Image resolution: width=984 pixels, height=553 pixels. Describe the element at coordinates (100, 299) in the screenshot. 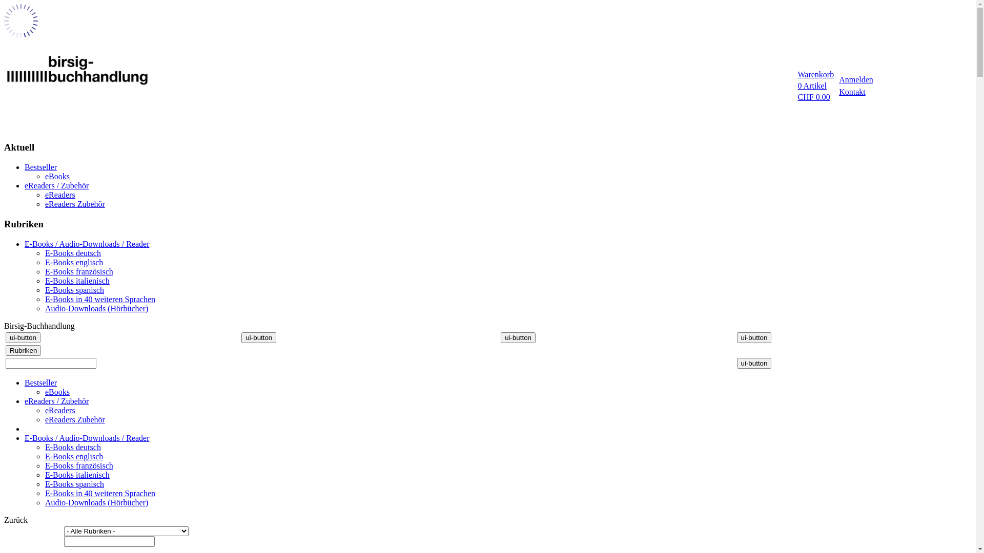

I see `E-Books in 40 weiteren Sprachen` at that location.